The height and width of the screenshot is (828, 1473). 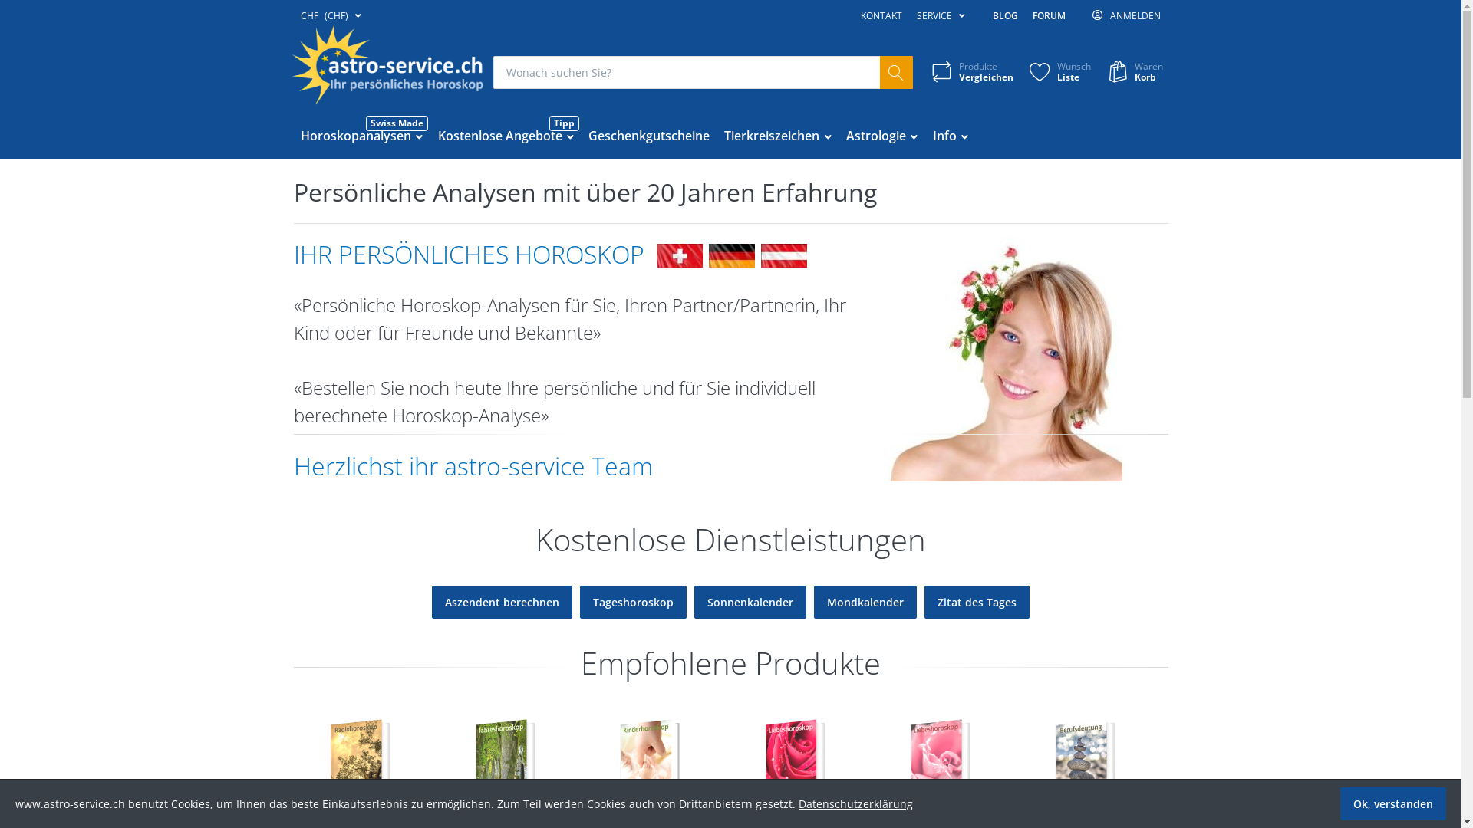 I want to click on ANMELDEN, so click(x=1126, y=16).